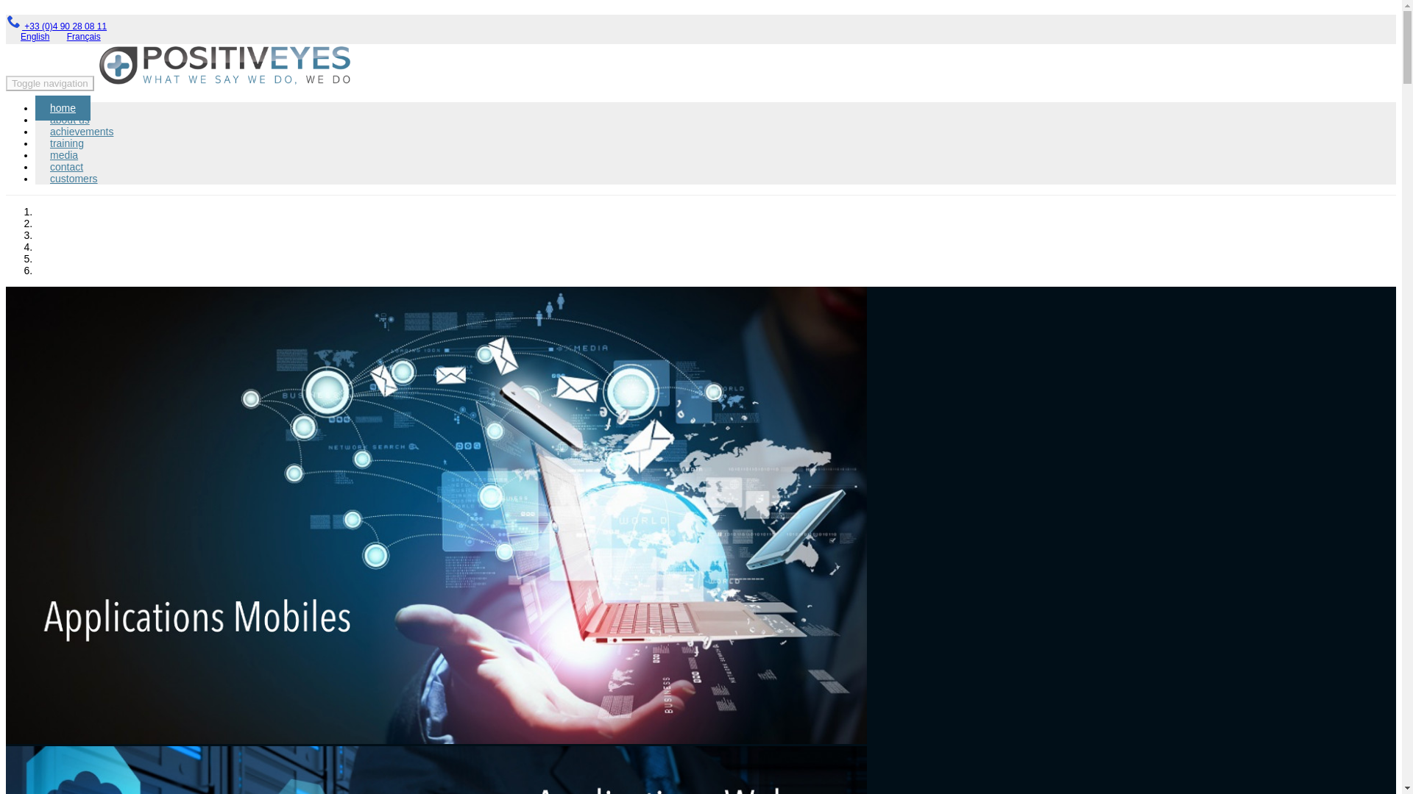 This screenshot has width=1413, height=794. Describe the element at coordinates (82, 131) in the screenshot. I see `achievements` at that location.